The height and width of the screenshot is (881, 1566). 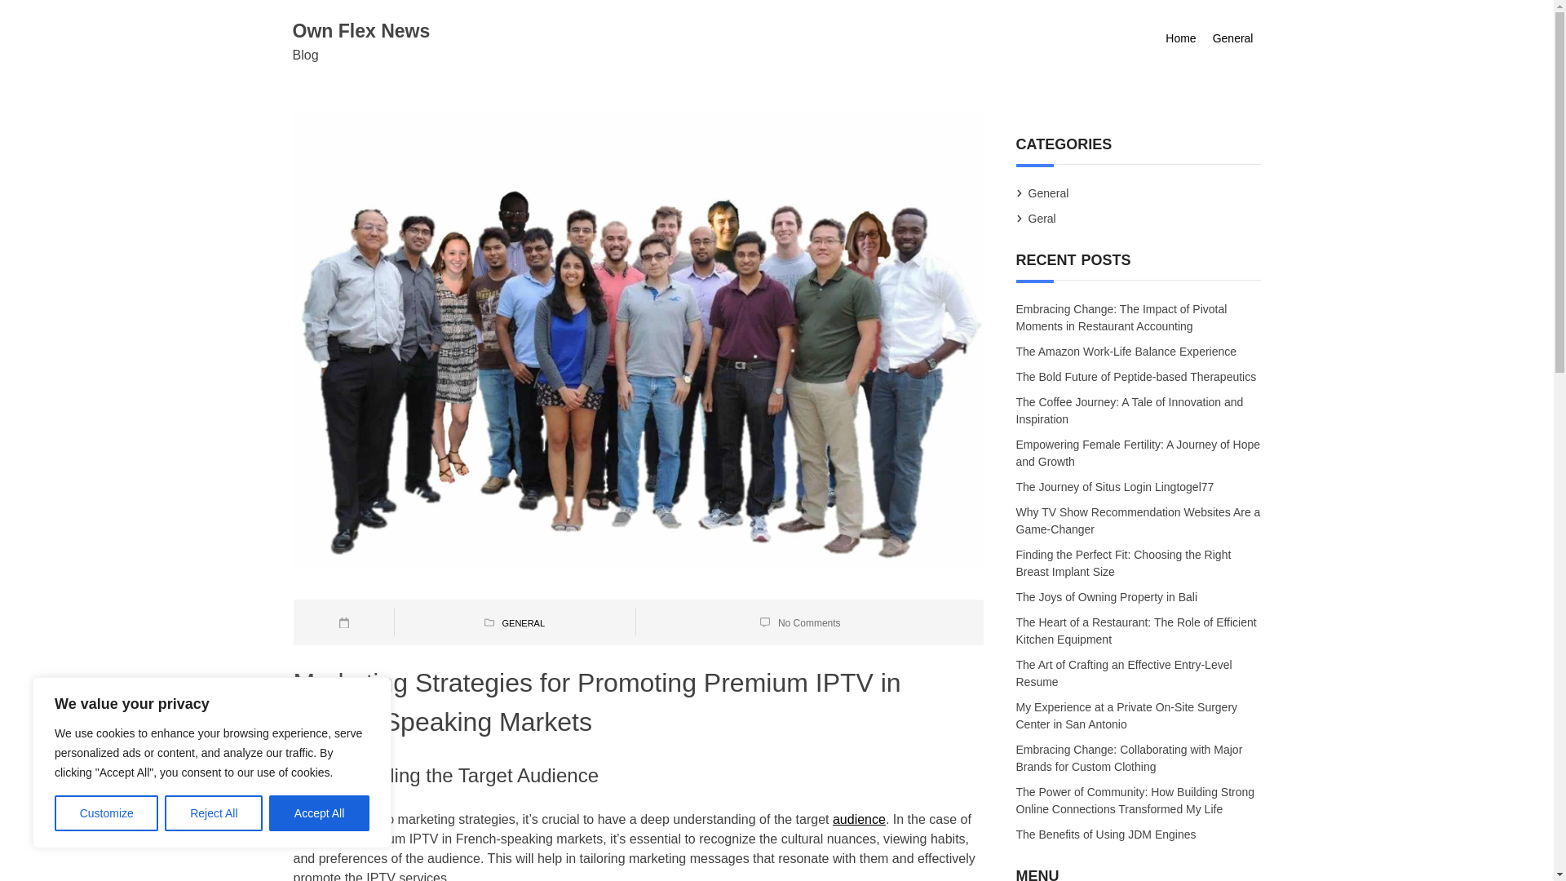 What do you see at coordinates (1130, 411) in the screenshot?
I see `The Coffee Journey: A Tale of Innovation and Inspiration` at bounding box center [1130, 411].